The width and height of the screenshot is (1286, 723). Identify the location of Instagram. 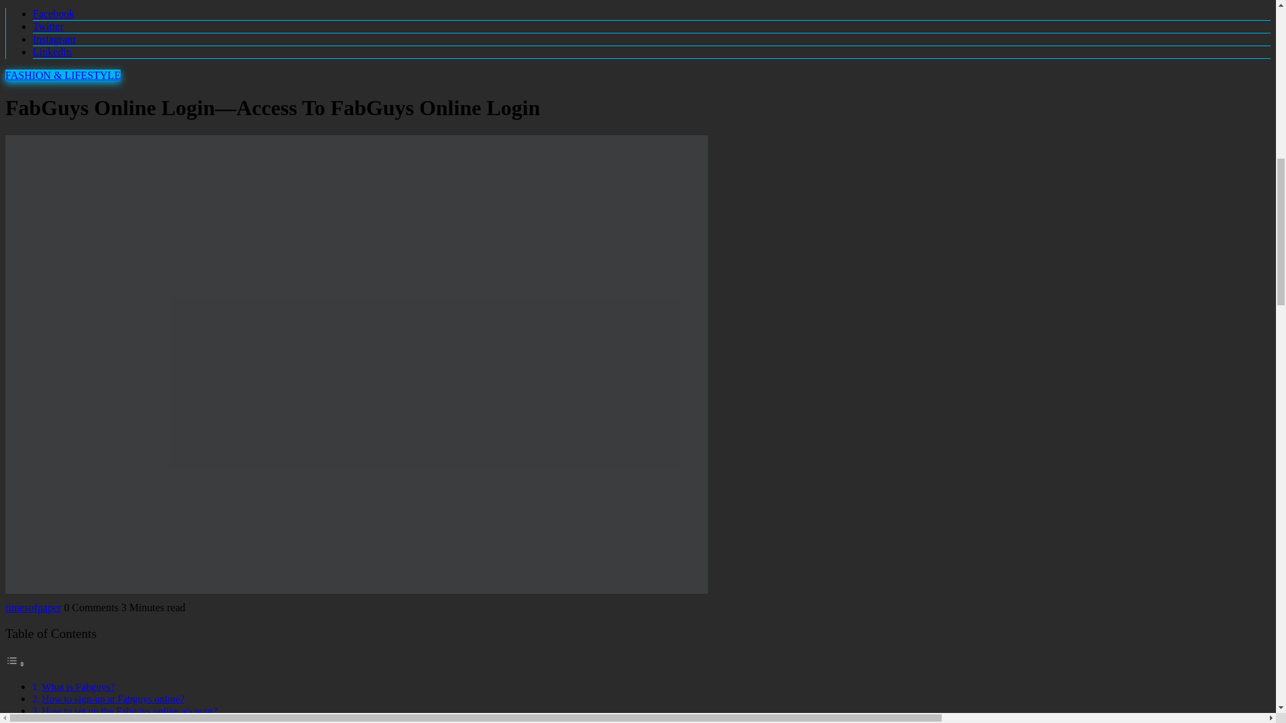
(54, 39).